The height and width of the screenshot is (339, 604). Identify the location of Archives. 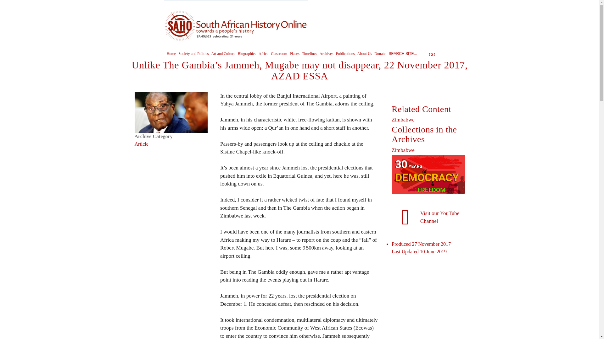
(326, 53).